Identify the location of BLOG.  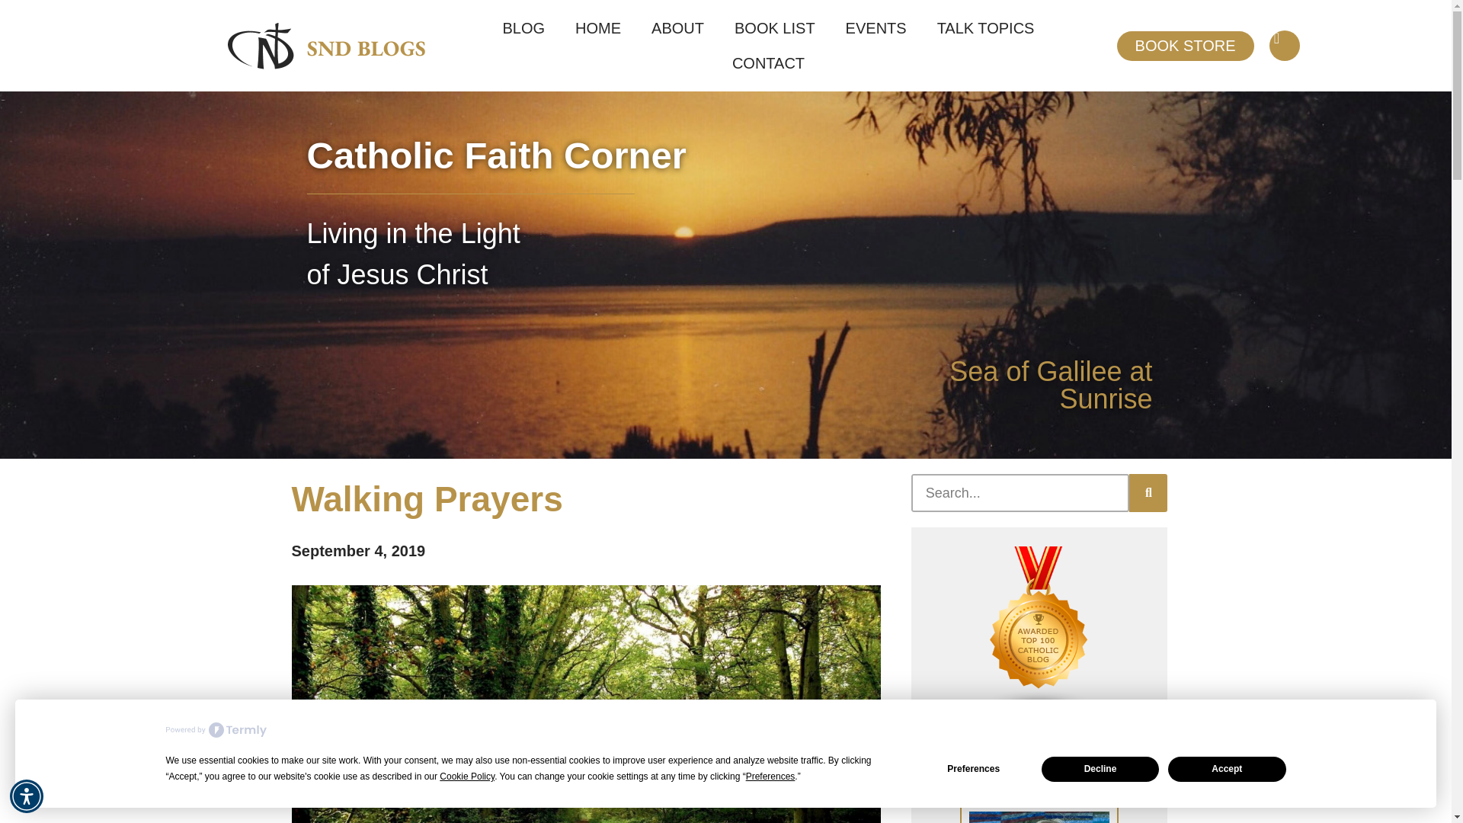
(523, 28).